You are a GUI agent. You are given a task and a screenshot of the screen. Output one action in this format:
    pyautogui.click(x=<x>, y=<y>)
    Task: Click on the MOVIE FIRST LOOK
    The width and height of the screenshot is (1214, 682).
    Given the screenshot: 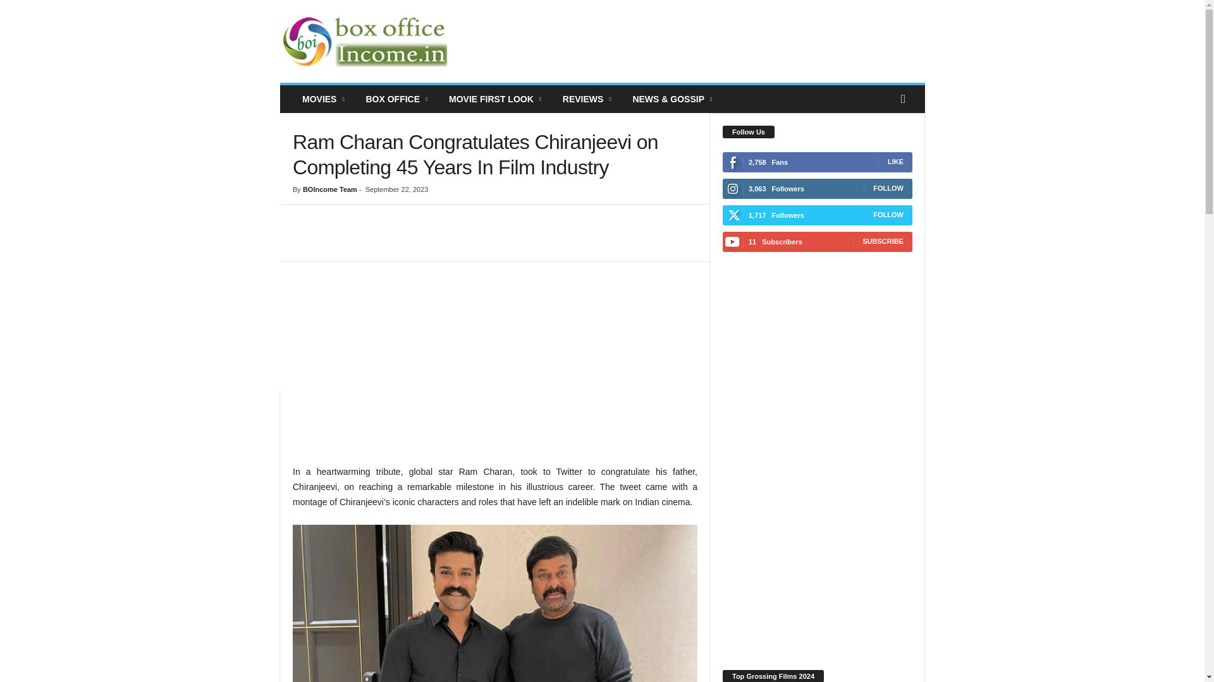 What is the action you would take?
    pyautogui.click(x=496, y=99)
    